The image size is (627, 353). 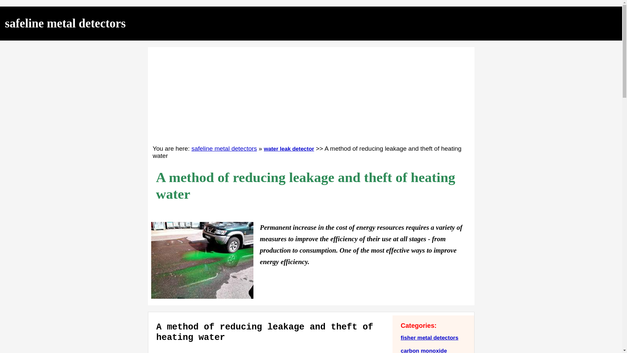 What do you see at coordinates (224, 148) in the screenshot?
I see `safeline metal detectors` at bounding box center [224, 148].